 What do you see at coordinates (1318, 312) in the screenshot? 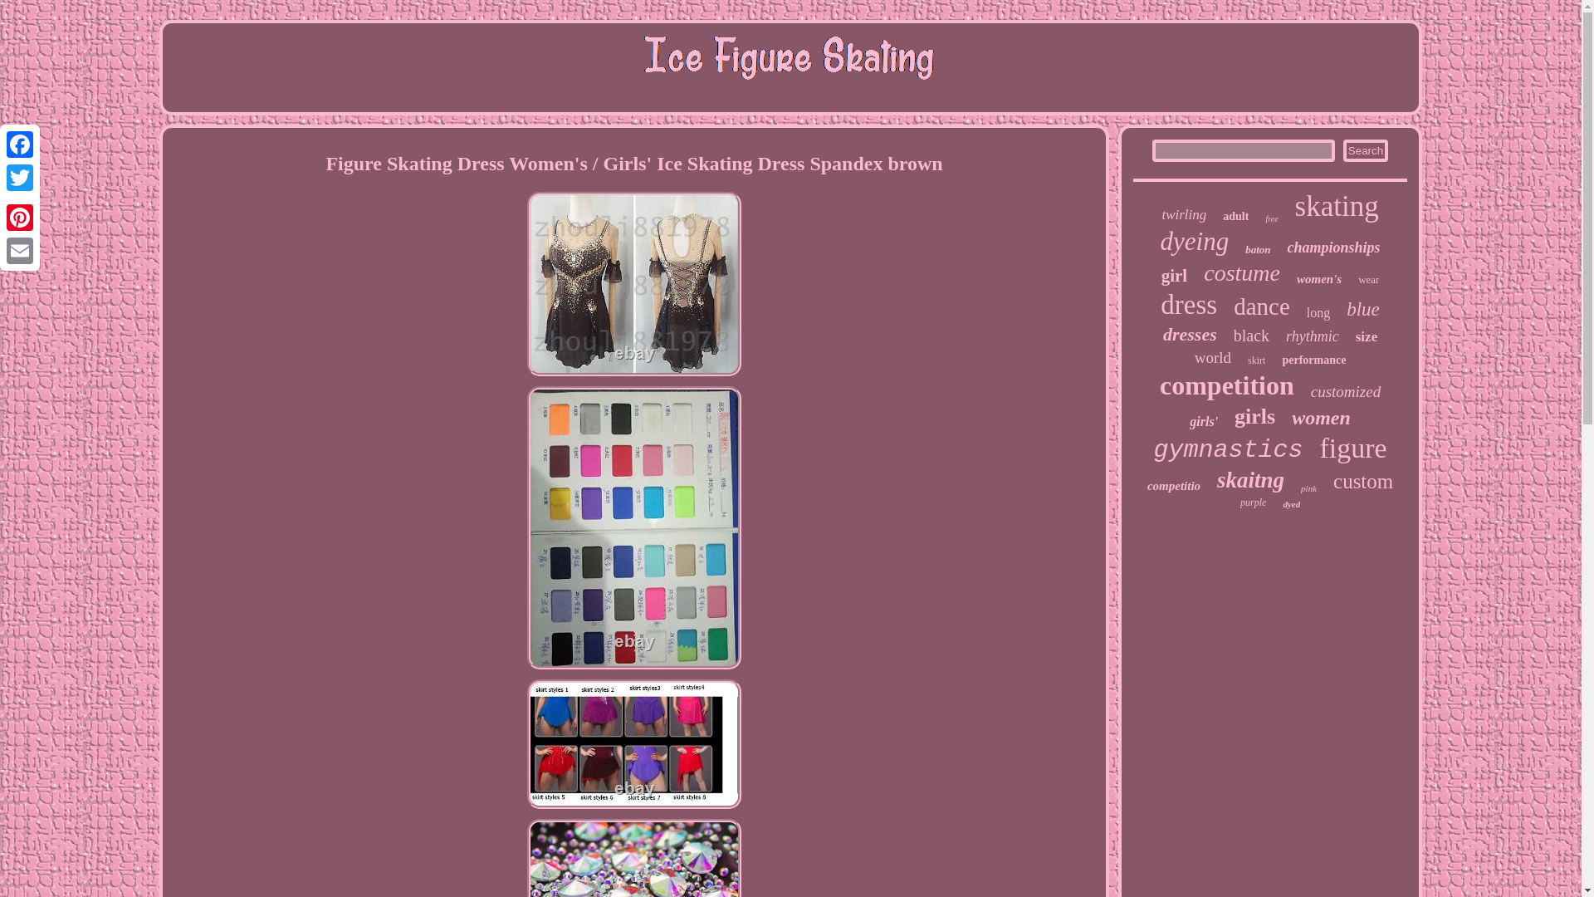
I see `long` at bounding box center [1318, 312].